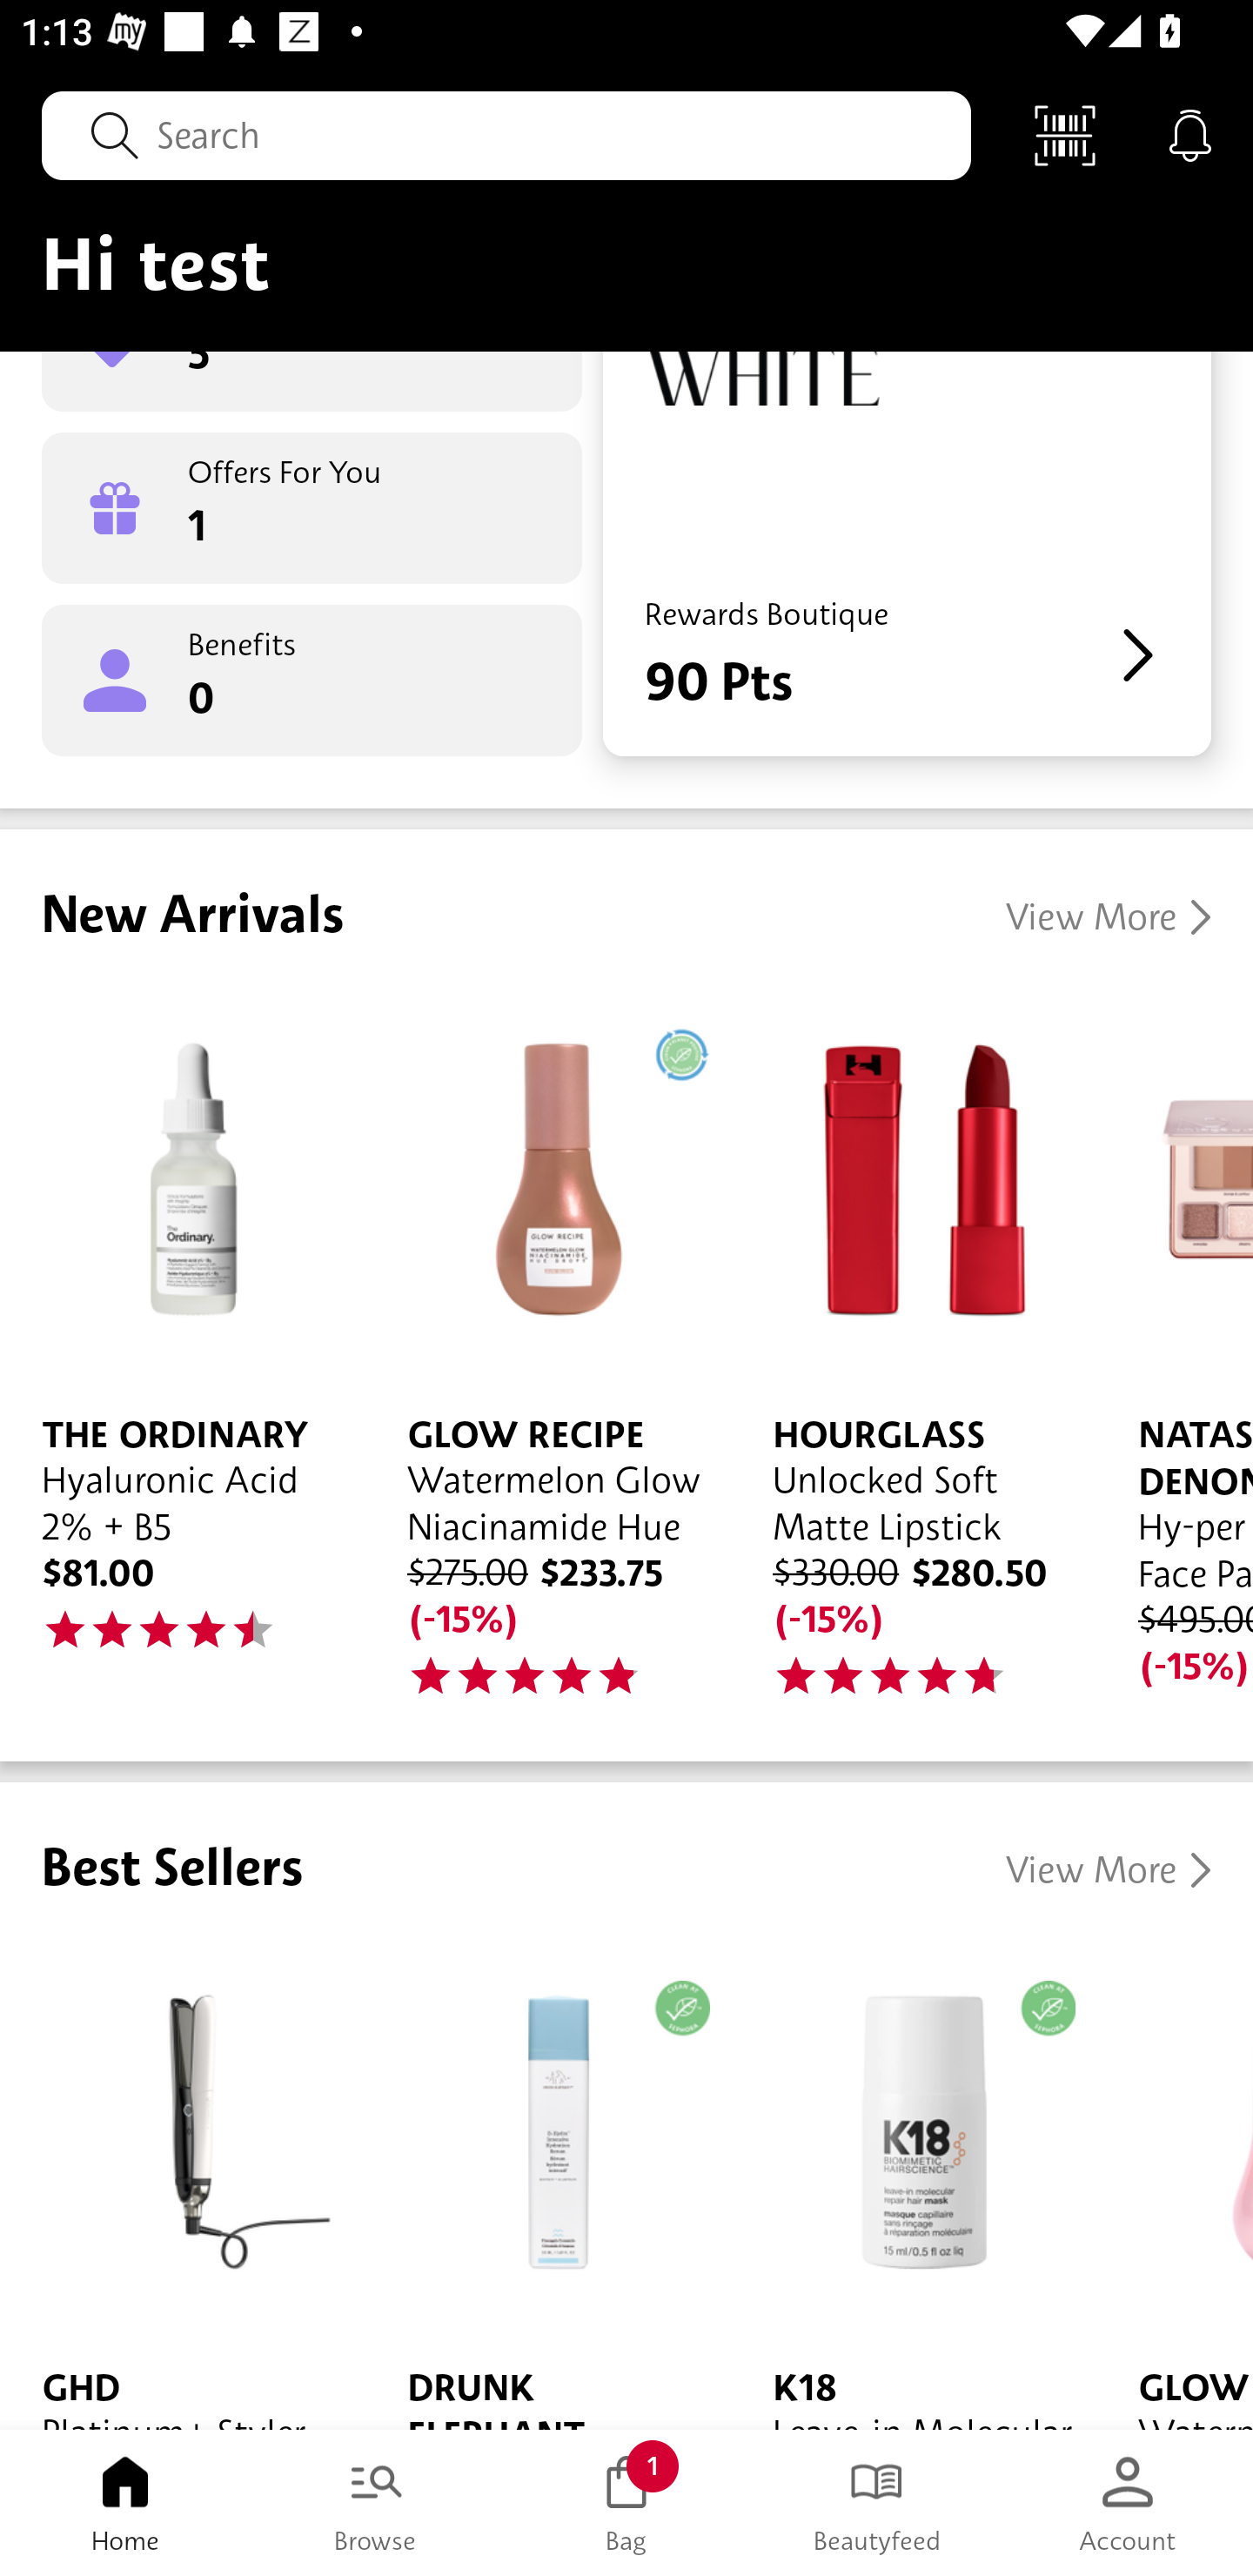  Describe the element at coordinates (183, 1343) in the screenshot. I see `THE ORDINARY Hyaluronic Acid 2% + B5 $81.00 45.0` at that location.